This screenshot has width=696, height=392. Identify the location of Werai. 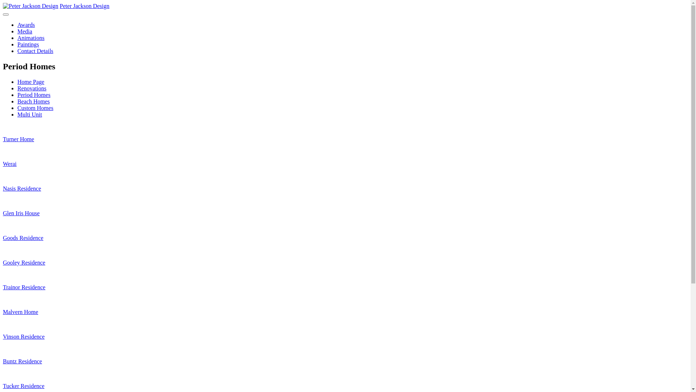
(345, 170).